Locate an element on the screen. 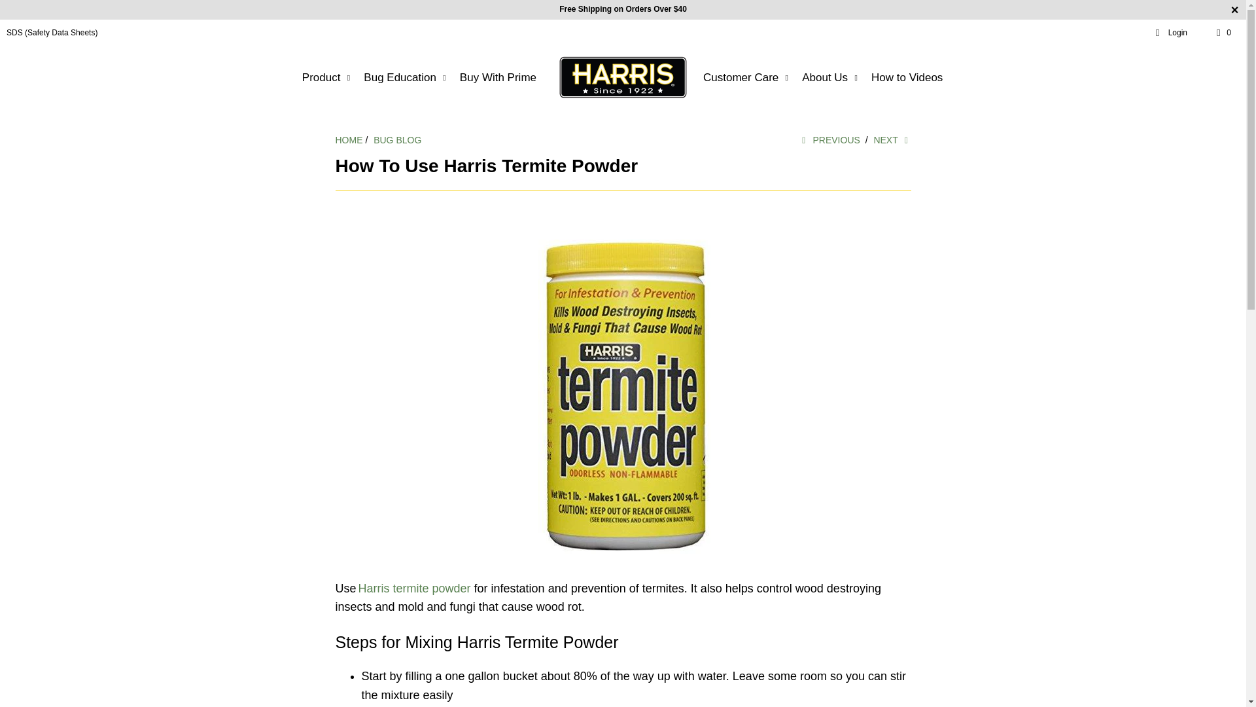  My Account  is located at coordinates (1171, 33).